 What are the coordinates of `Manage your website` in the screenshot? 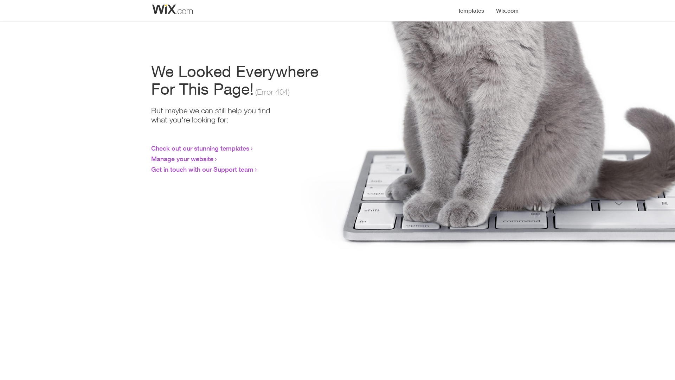 It's located at (182, 159).